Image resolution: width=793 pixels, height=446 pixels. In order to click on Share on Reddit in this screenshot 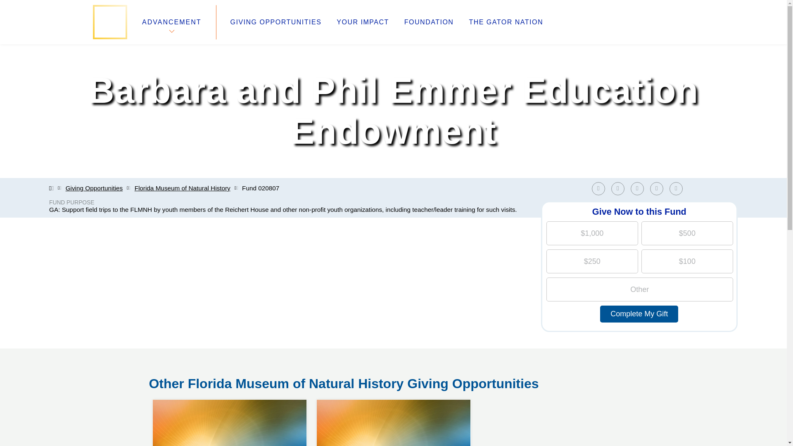, I will do `click(659, 188)`.